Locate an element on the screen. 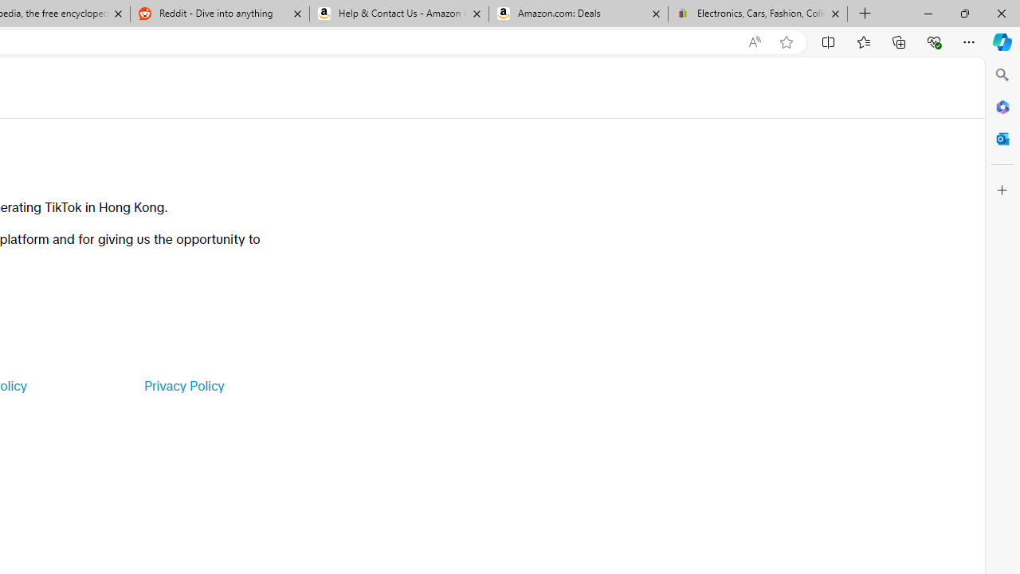 The height and width of the screenshot is (574, 1020). Browser essentials is located at coordinates (934, 41).